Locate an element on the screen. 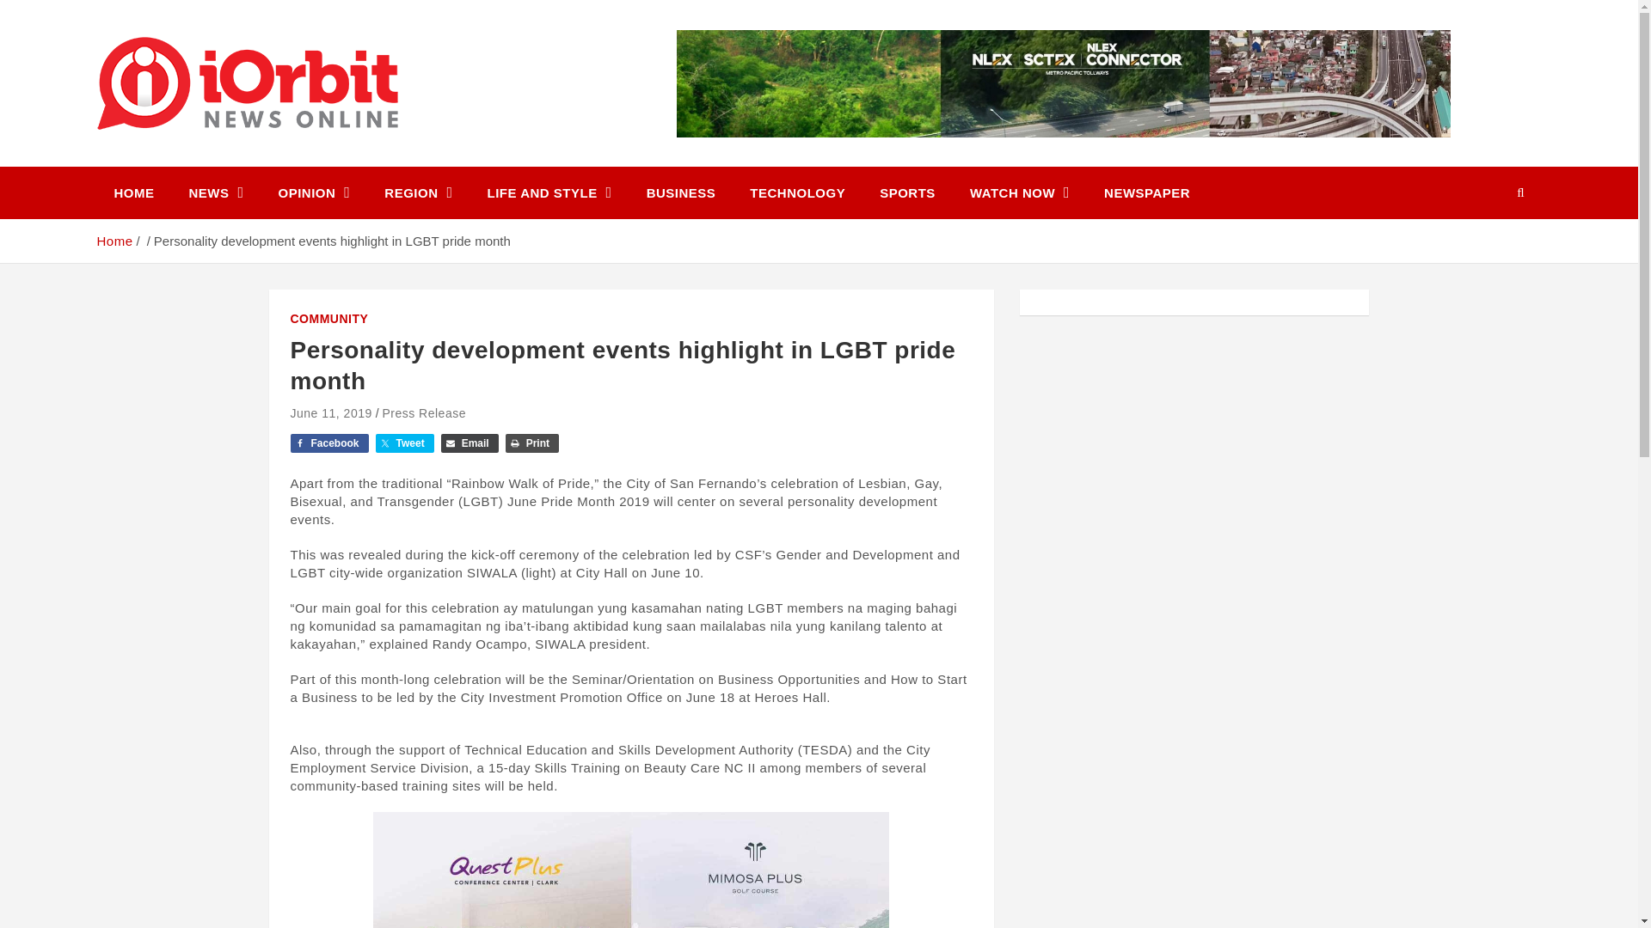 Image resolution: width=1651 pixels, height=928 pixels. LIFE AND STYLE is located at coordinates (549, 192).